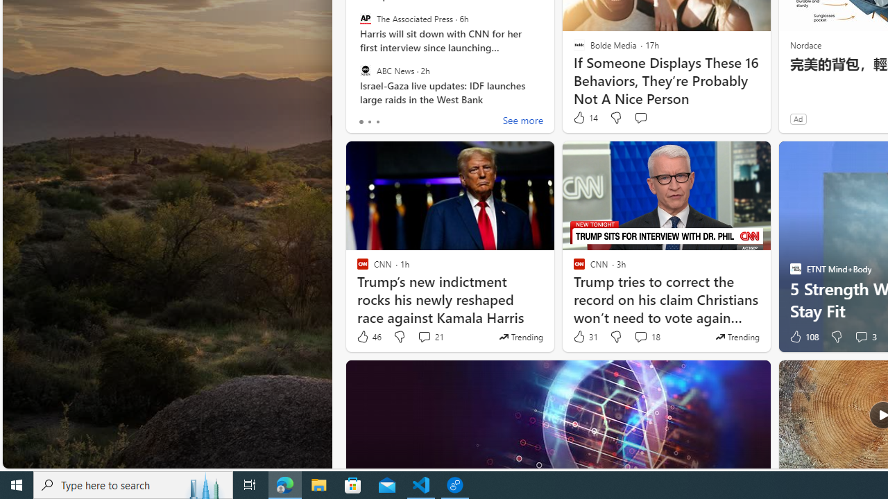 The width and height of the screenshot is (888, 499). What do you see at coordinates (365, 19) in the screenshot?
I see `The Associated Press` at bounding box center [365, 19].